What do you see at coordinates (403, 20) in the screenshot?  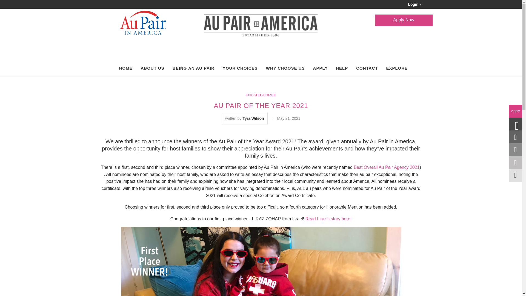 I see `Apply Now` at bounding box center [403, 20].